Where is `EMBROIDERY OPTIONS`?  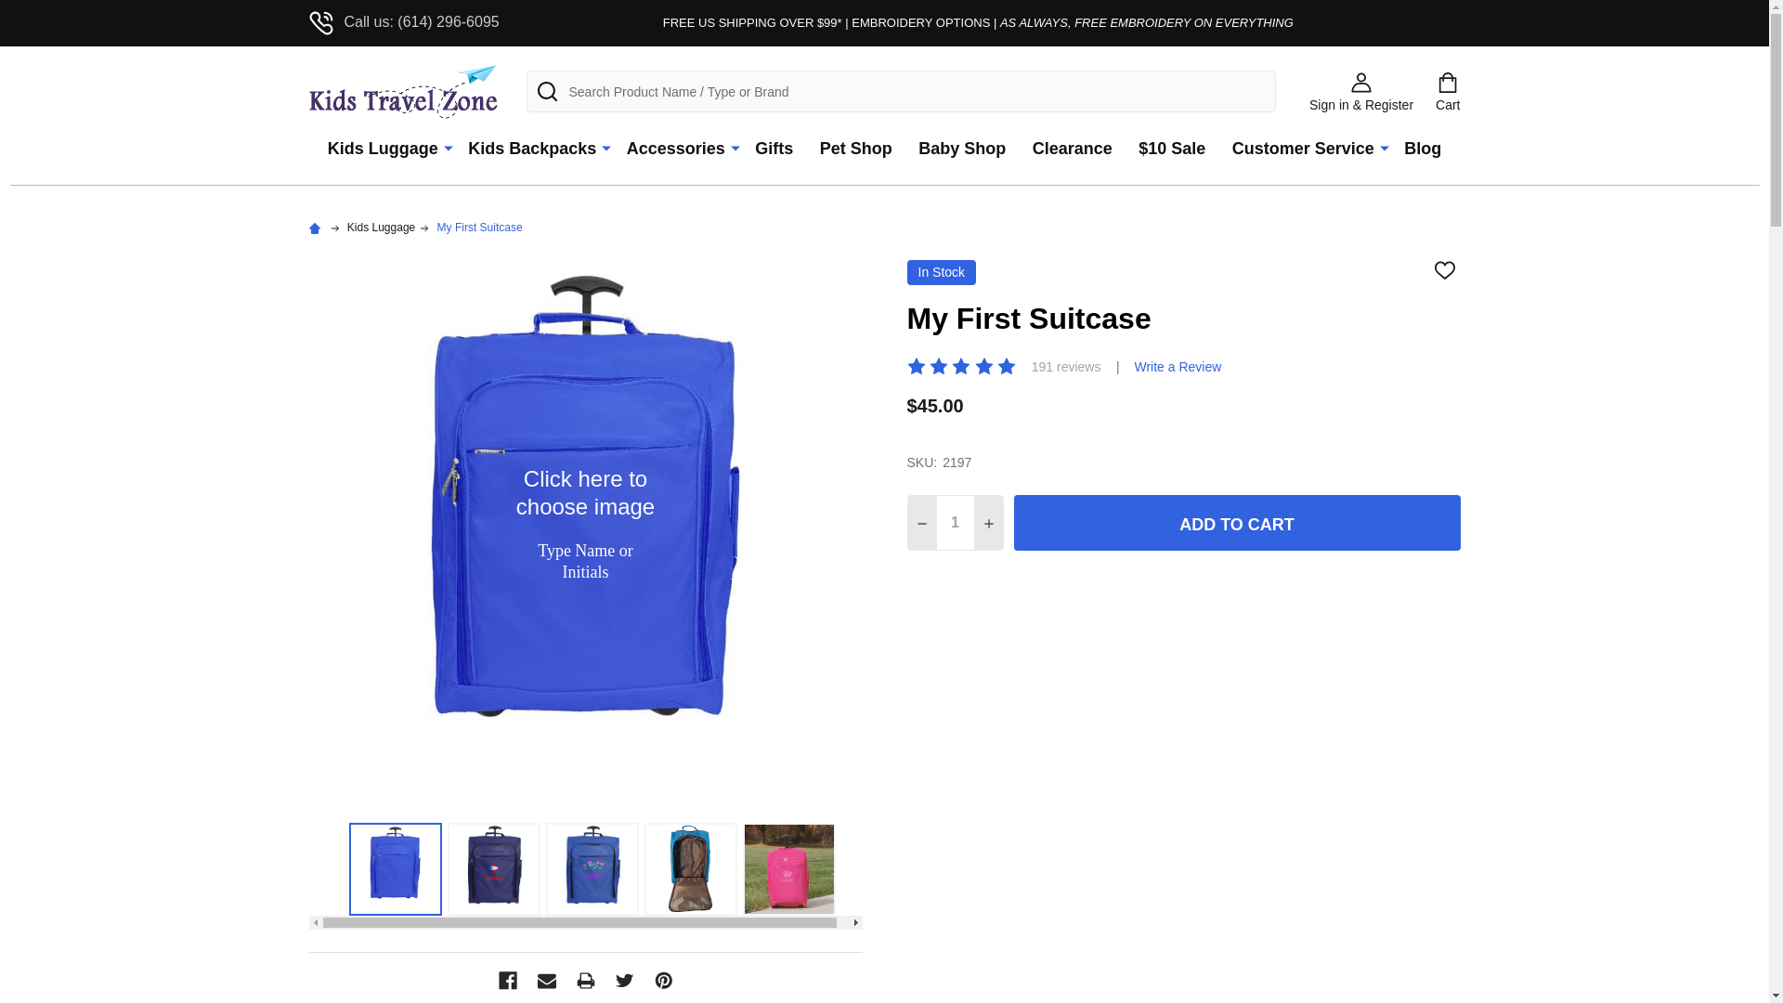 EMBROIDERY OPTIONS is located at coordinates (920, 22).